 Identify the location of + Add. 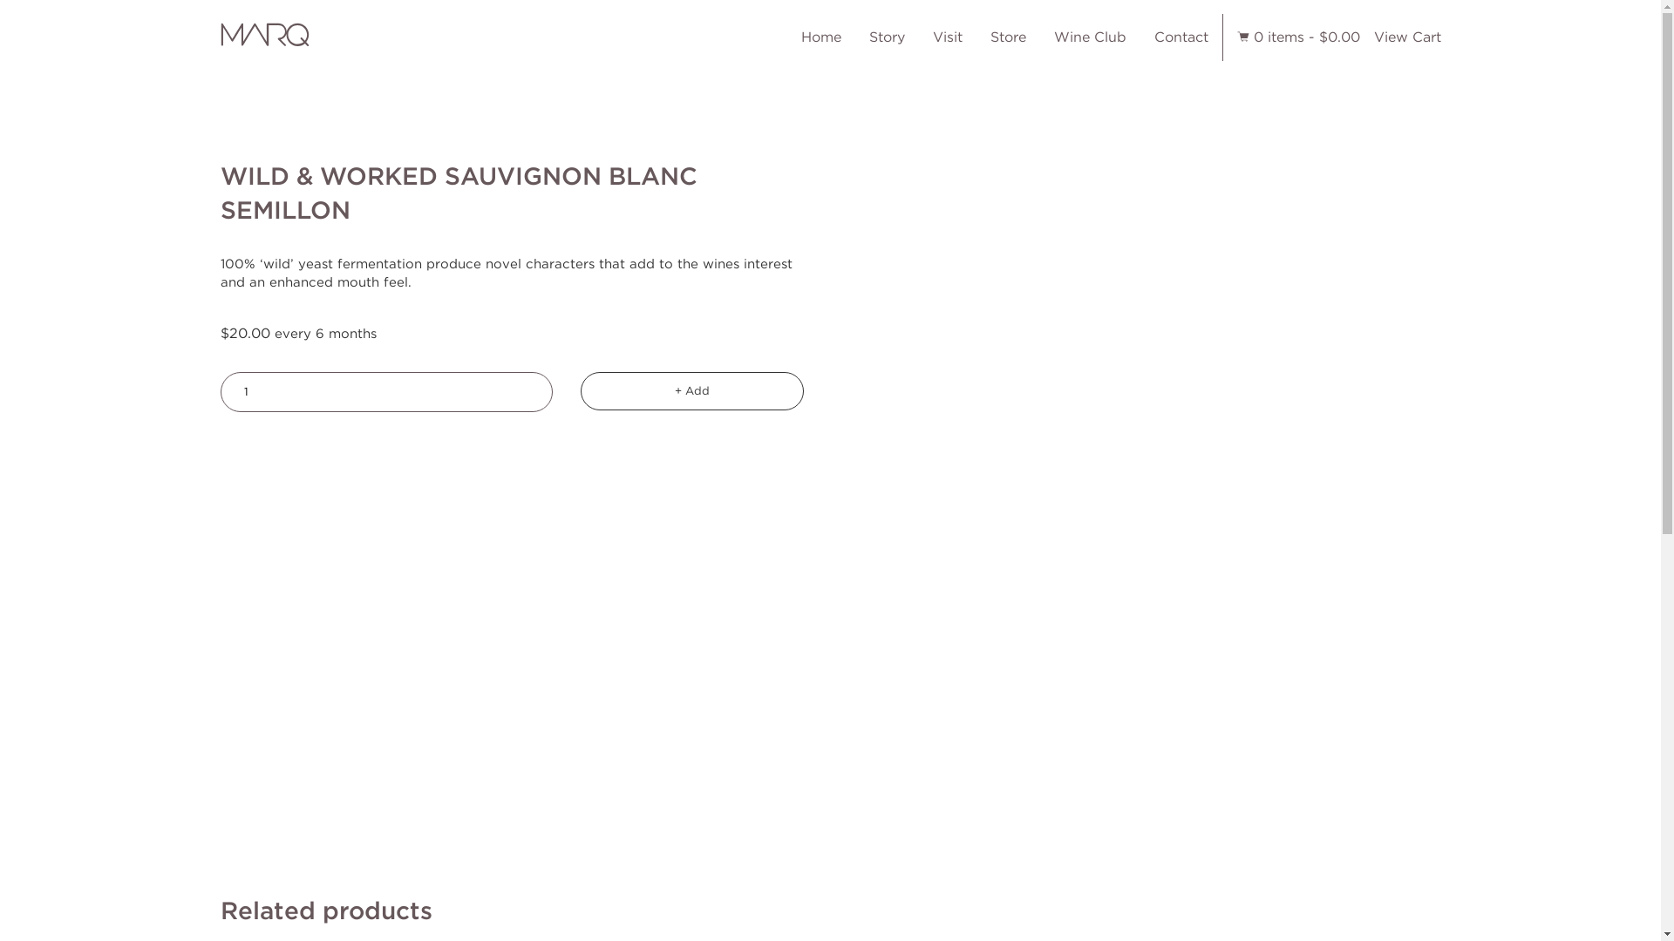
(692, 391).